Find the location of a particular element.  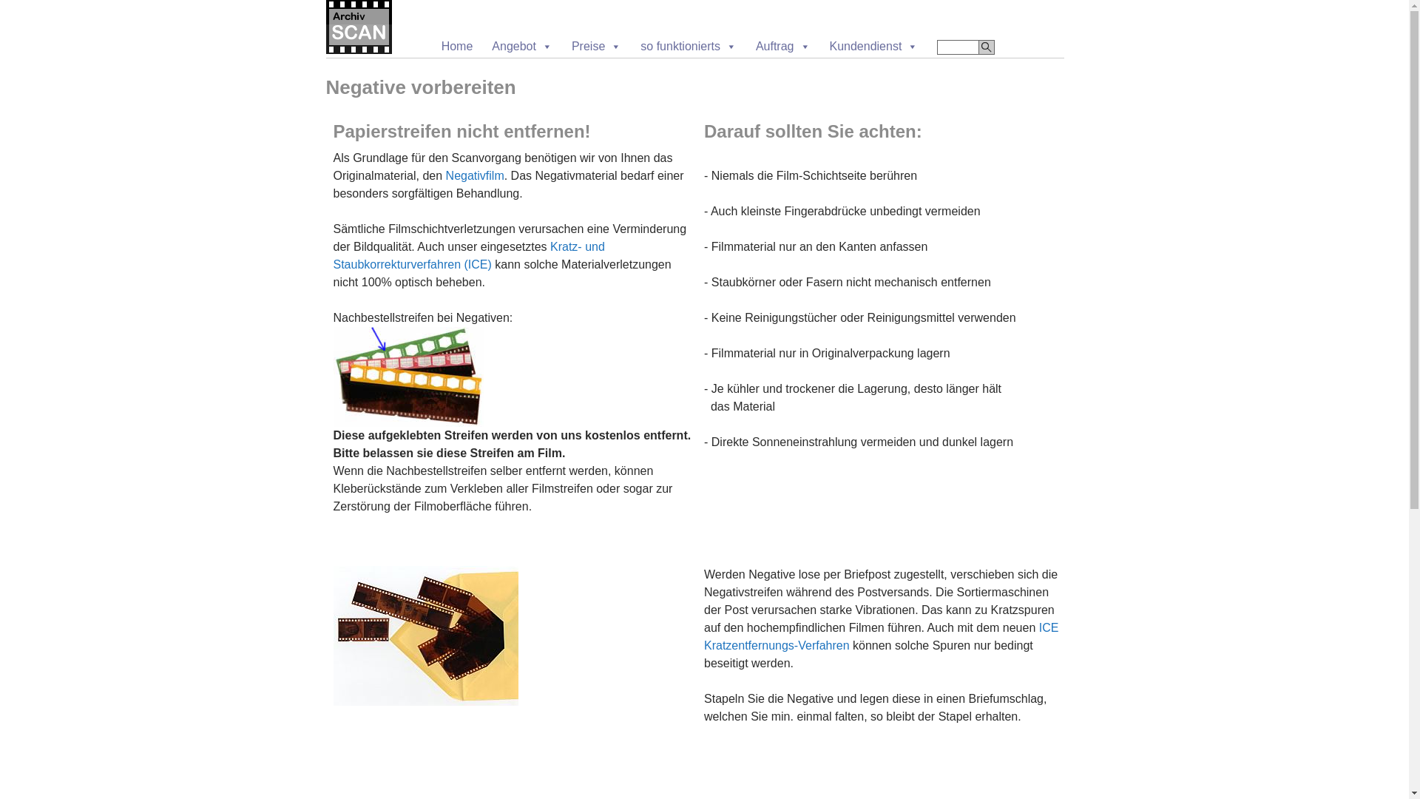

Angebot is located at coordinates (522, 46).